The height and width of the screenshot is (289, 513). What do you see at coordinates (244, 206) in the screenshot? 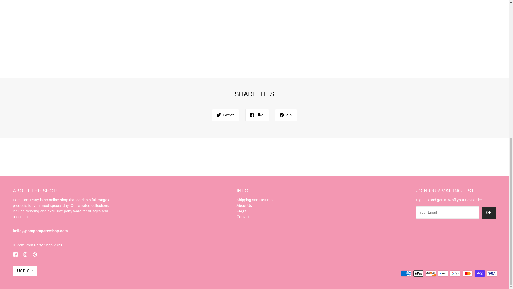
I see `About Us` at bounding box center [244, 206].